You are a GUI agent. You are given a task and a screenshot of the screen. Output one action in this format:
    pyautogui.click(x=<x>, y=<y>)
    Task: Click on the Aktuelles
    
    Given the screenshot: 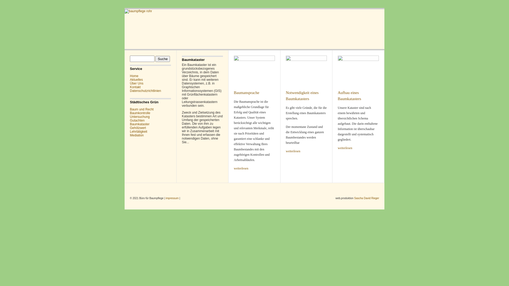 What is the action you would take?
    pyautogui.click(x=136, y=80)
    